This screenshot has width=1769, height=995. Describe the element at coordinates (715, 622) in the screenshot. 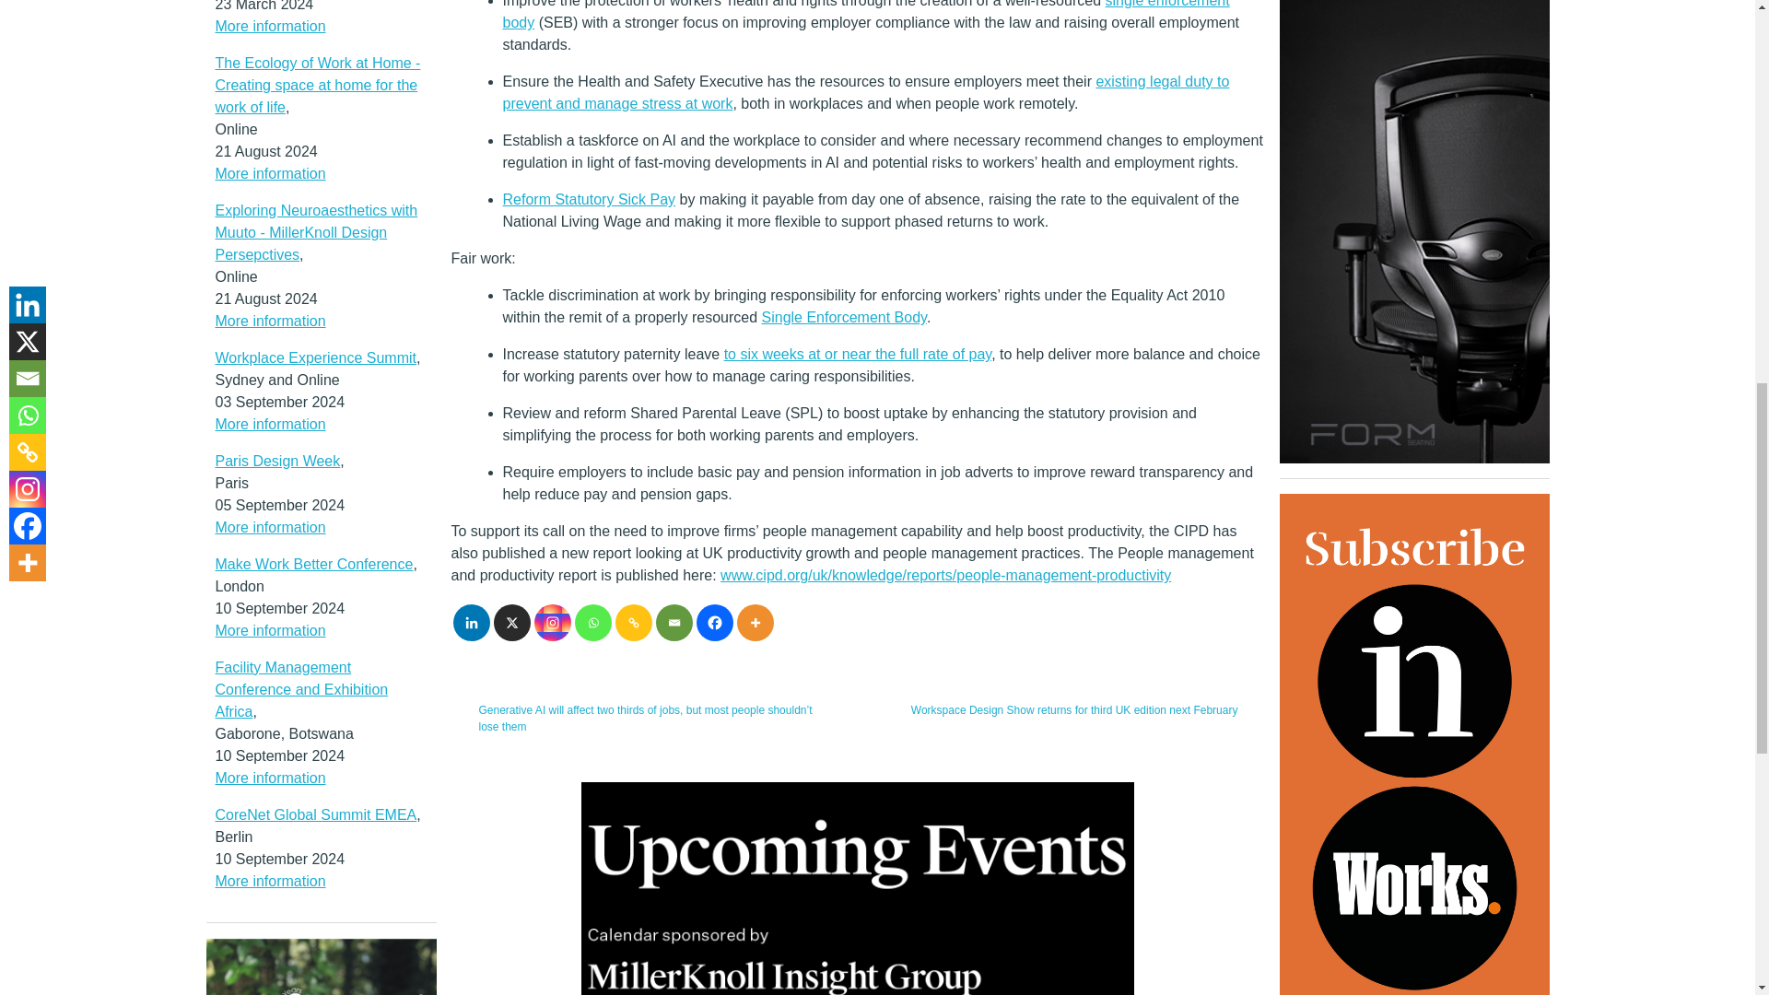

I see `Facebook` at that location.